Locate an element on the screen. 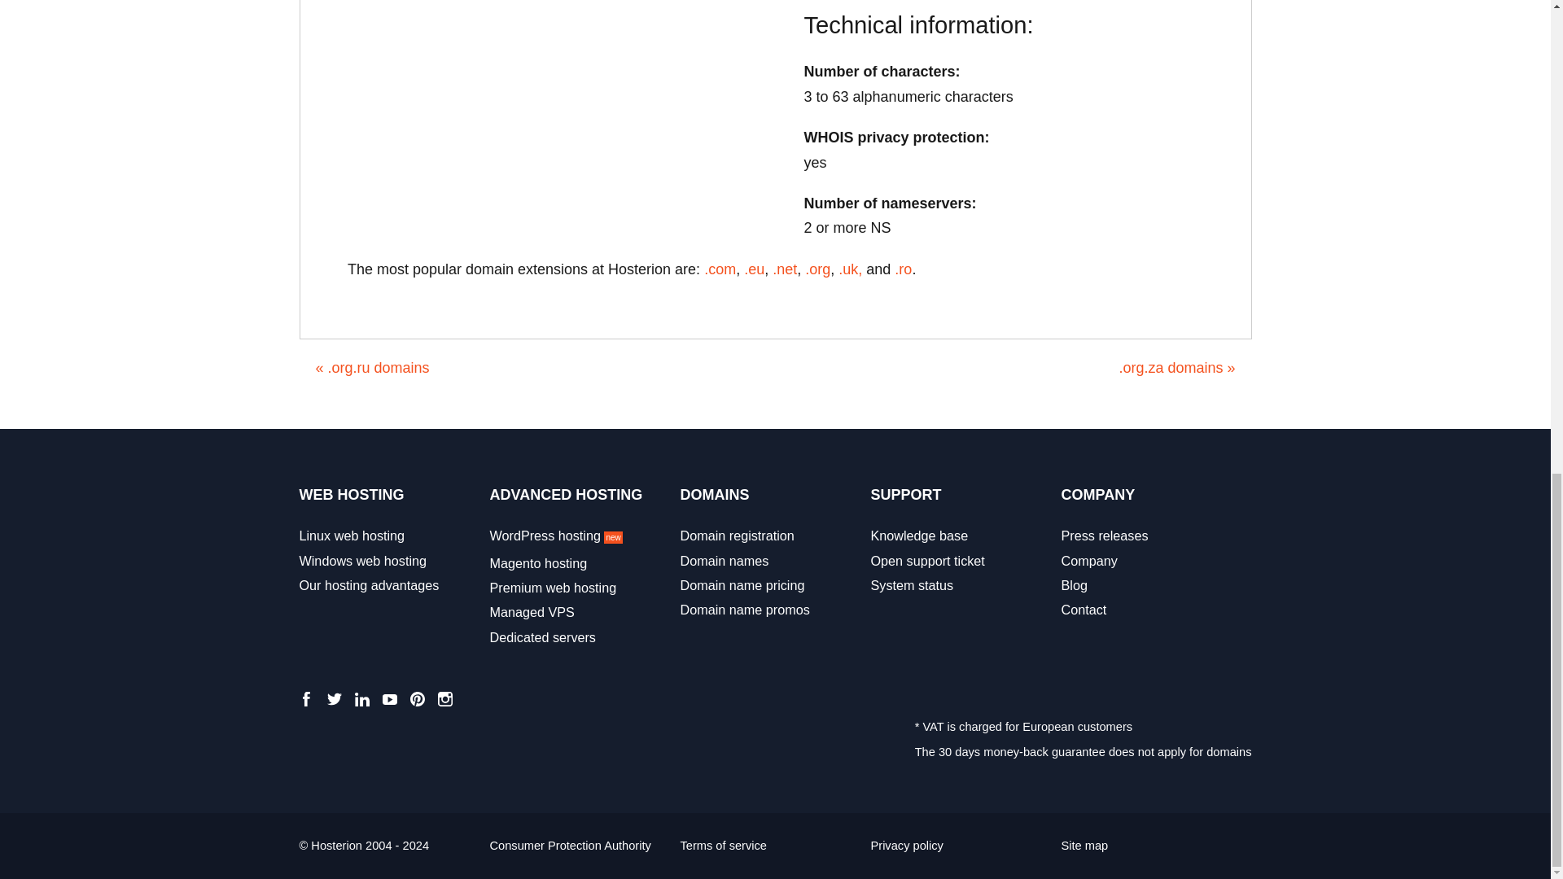  .uk, is located at coordinates (850, 269).